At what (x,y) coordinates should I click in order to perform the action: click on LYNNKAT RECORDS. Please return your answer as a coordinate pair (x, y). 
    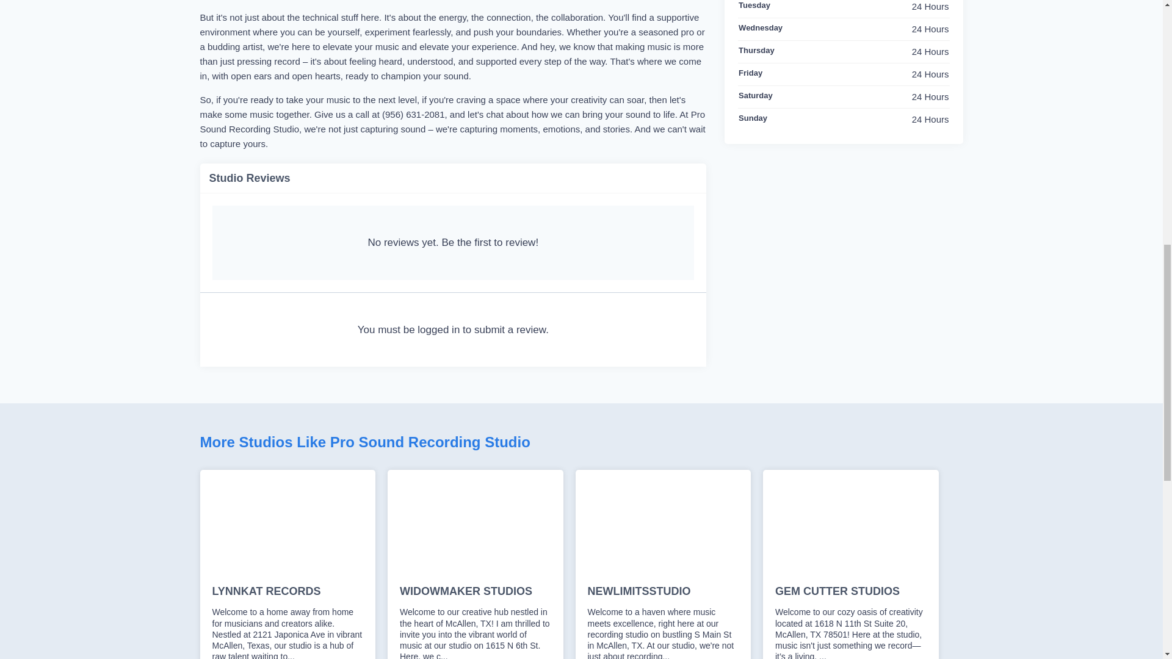
    Looking at the image, I should click on (288, 592).